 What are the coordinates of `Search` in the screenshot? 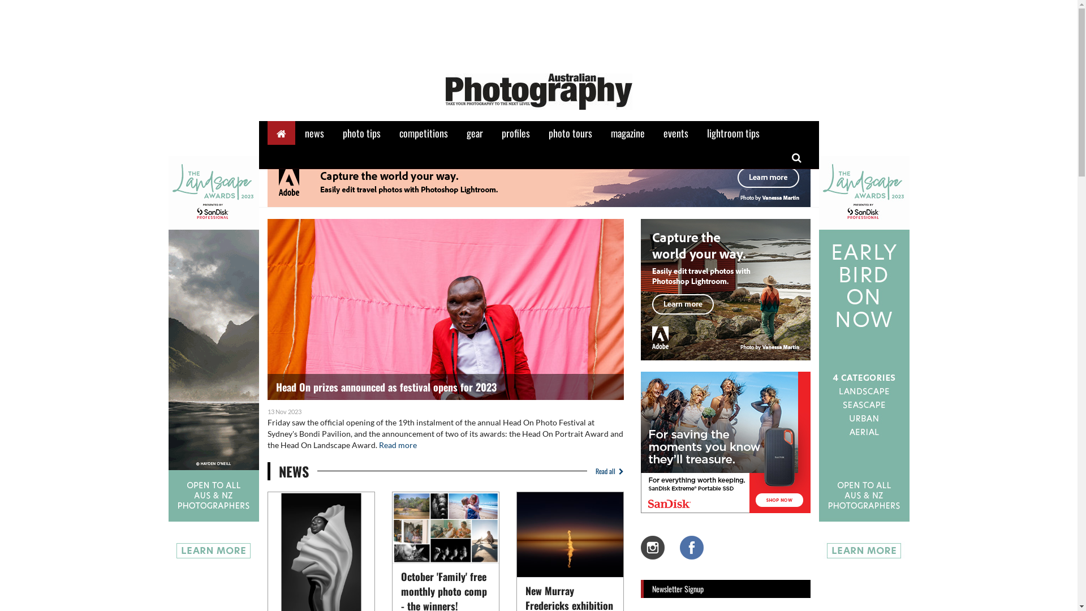 It's located at (796, 157).